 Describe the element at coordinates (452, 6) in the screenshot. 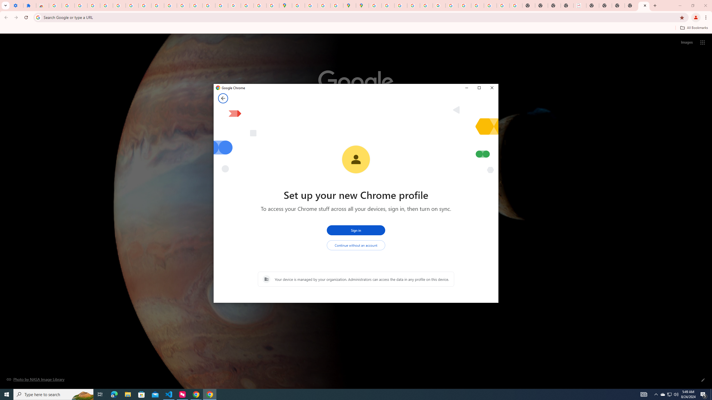

I see `New Tab` at that location.